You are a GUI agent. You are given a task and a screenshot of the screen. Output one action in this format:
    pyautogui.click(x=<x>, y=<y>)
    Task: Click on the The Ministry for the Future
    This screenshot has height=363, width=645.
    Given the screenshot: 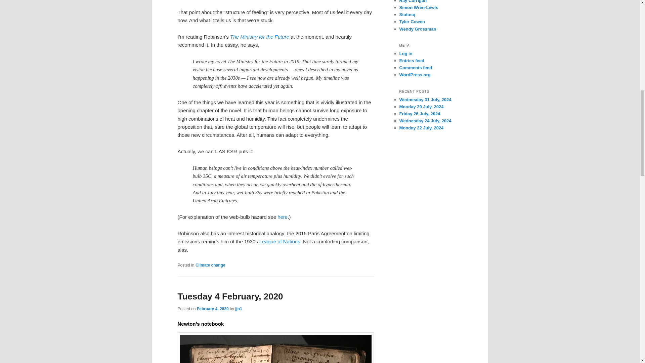 What is the action you would take?
    pyautogui.click(x=259, y=37)
    